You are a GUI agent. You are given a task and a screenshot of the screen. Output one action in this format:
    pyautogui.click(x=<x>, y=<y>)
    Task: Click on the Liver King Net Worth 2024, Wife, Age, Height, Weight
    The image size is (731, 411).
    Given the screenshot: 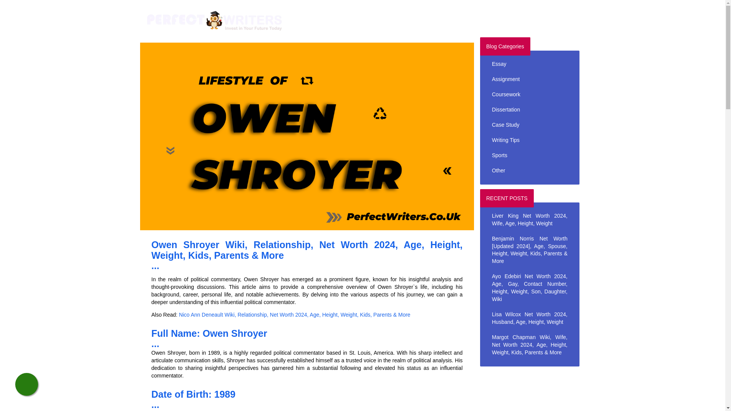 What is the action you would take?
    pyautogui.click(x=529, y=220)
    